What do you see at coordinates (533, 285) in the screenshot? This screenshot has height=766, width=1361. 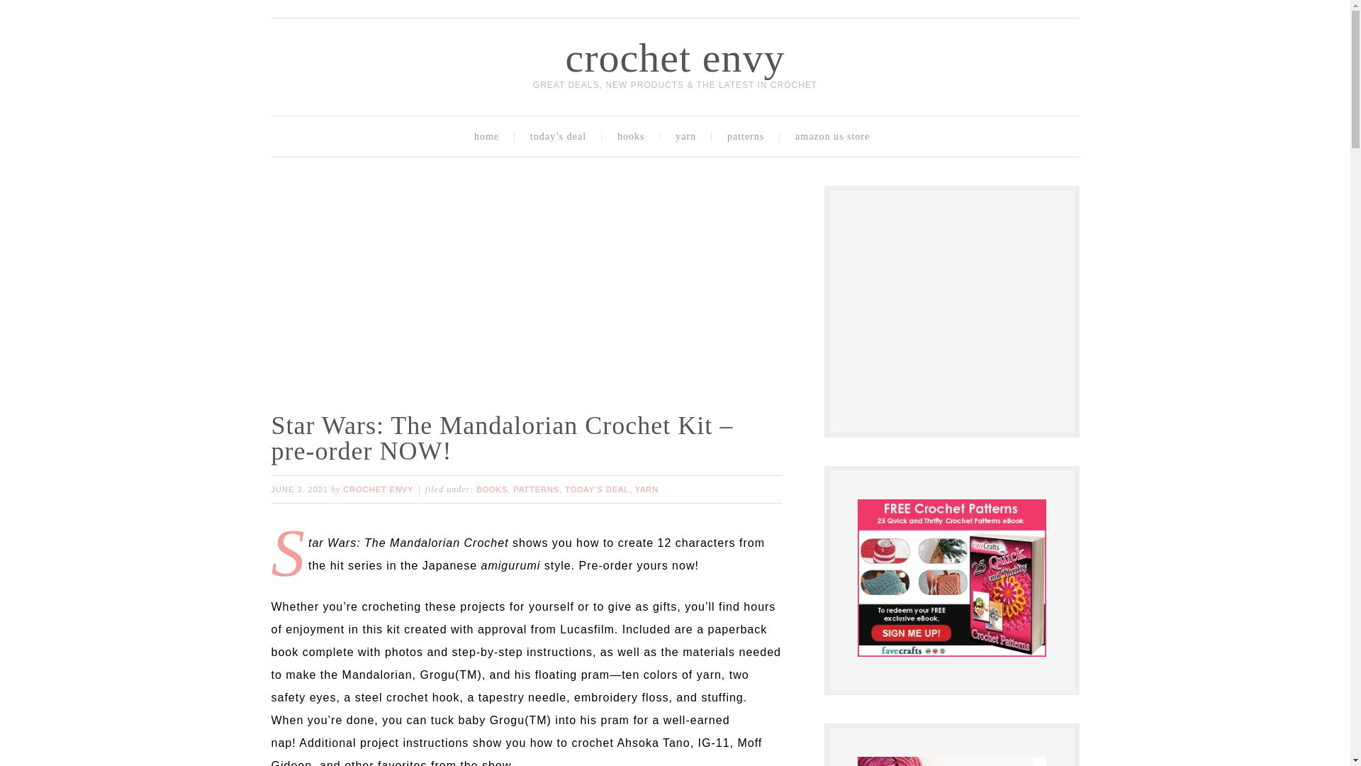 I see `Advertisement` at bounding box center [533, 285].